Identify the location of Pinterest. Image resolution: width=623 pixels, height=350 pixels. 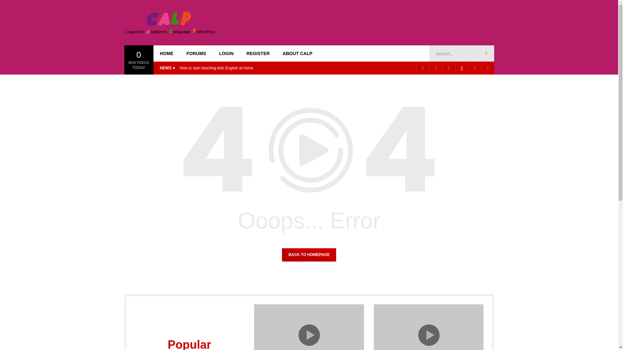
(435, 68).